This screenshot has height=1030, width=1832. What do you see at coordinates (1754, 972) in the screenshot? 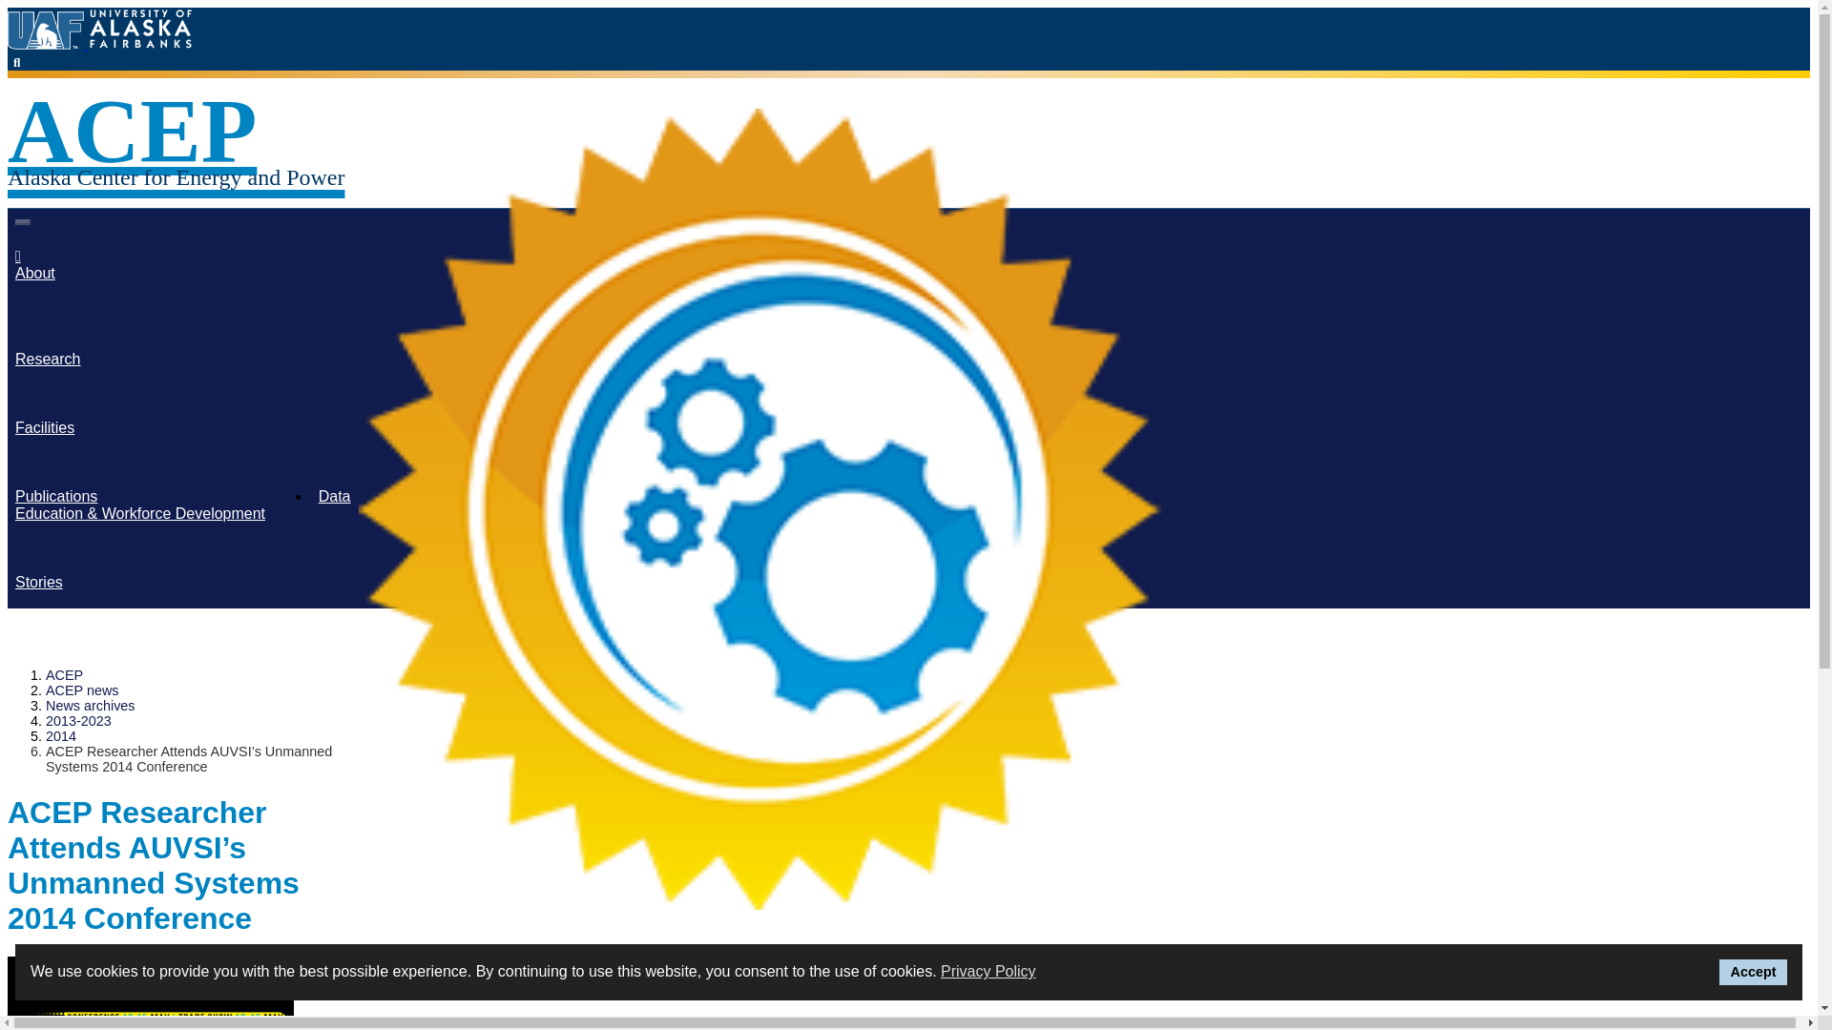
I see `Accept` at bounding box center [1754, 972].